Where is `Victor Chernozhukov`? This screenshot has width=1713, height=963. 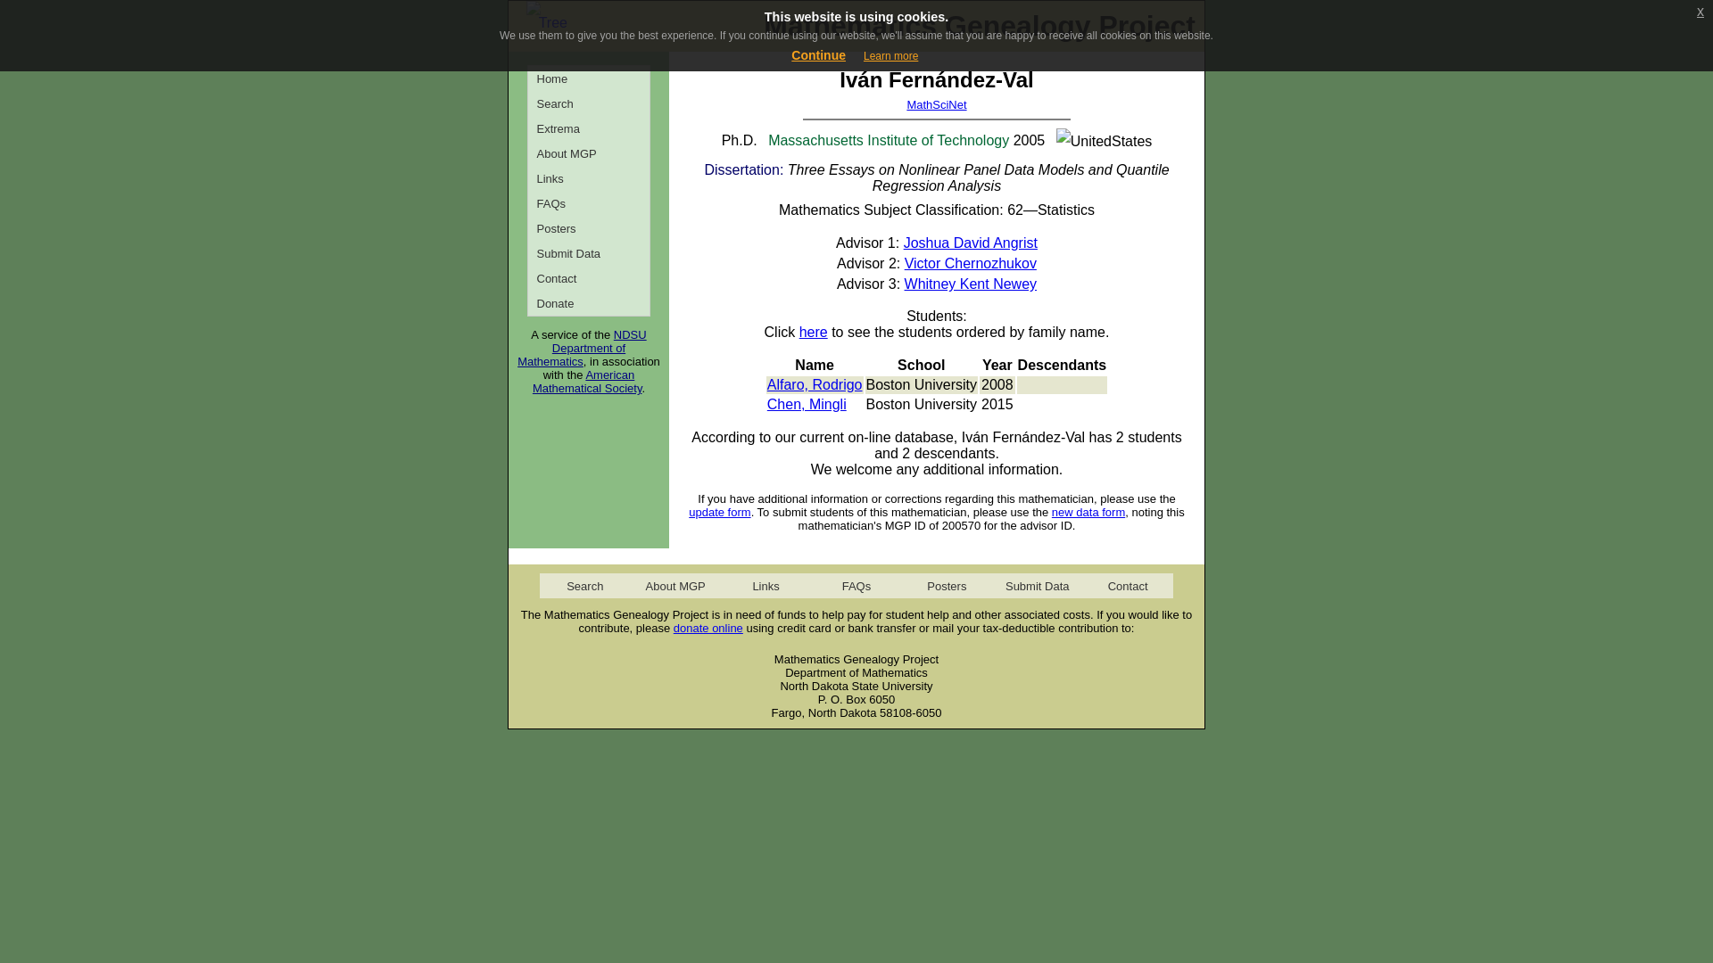
Victor Chernozhukov is located at coordinates (970, 263).